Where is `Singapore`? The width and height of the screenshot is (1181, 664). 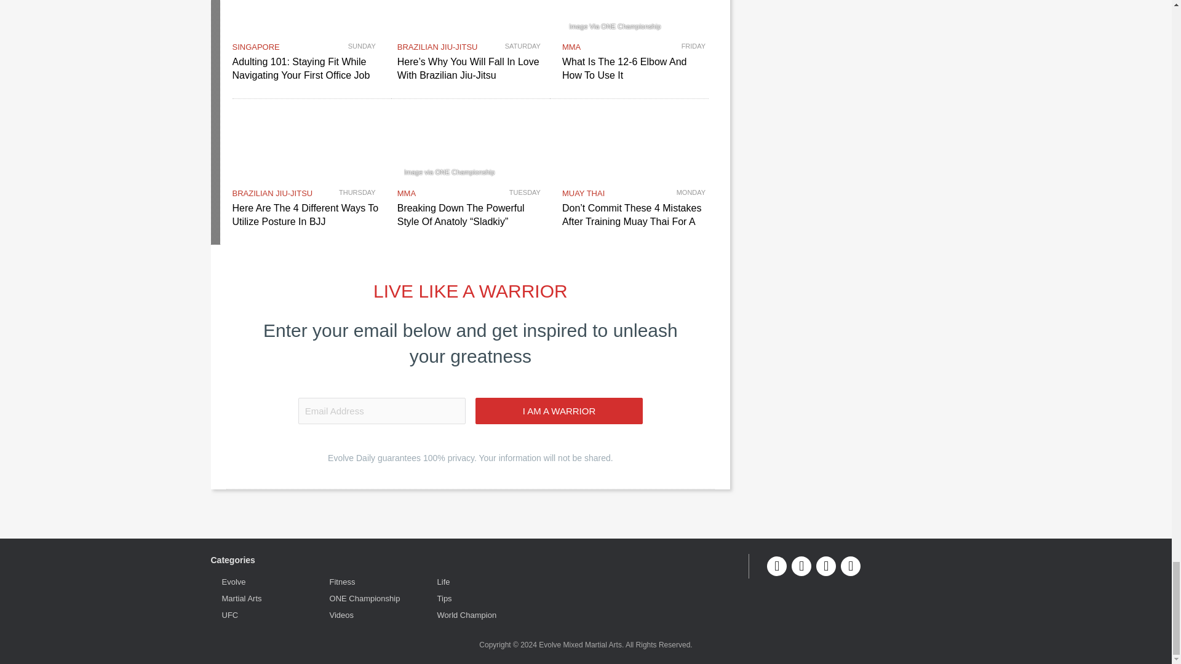 Singapore is located at coordinates (256, 47).